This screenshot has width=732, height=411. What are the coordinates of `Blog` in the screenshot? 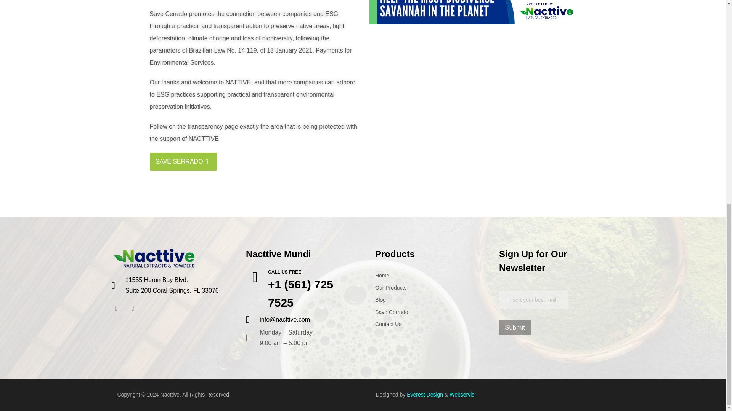 It's located at (183, 161).